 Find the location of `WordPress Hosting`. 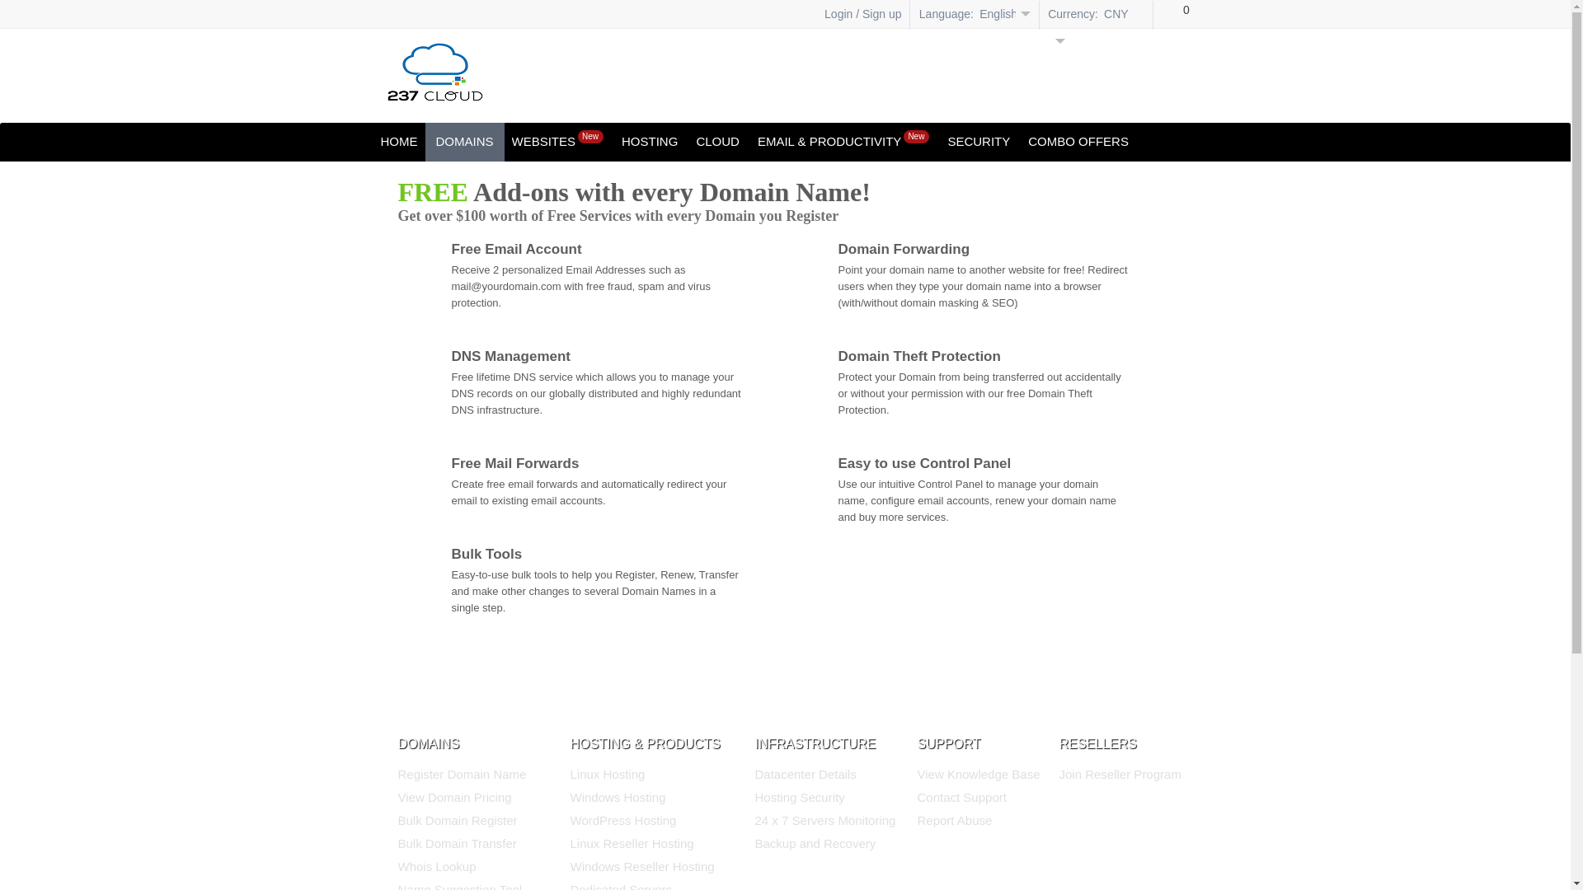

WordPress Hosting is located at coordinates (623, 821).